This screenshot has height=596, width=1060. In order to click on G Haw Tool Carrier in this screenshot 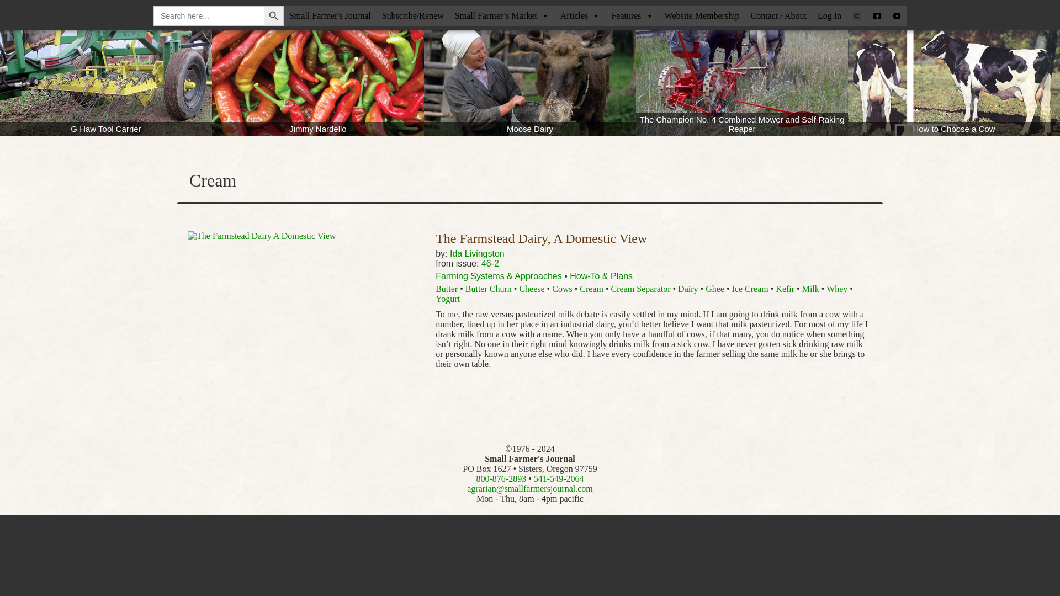, I will do `click(106, 83)`.